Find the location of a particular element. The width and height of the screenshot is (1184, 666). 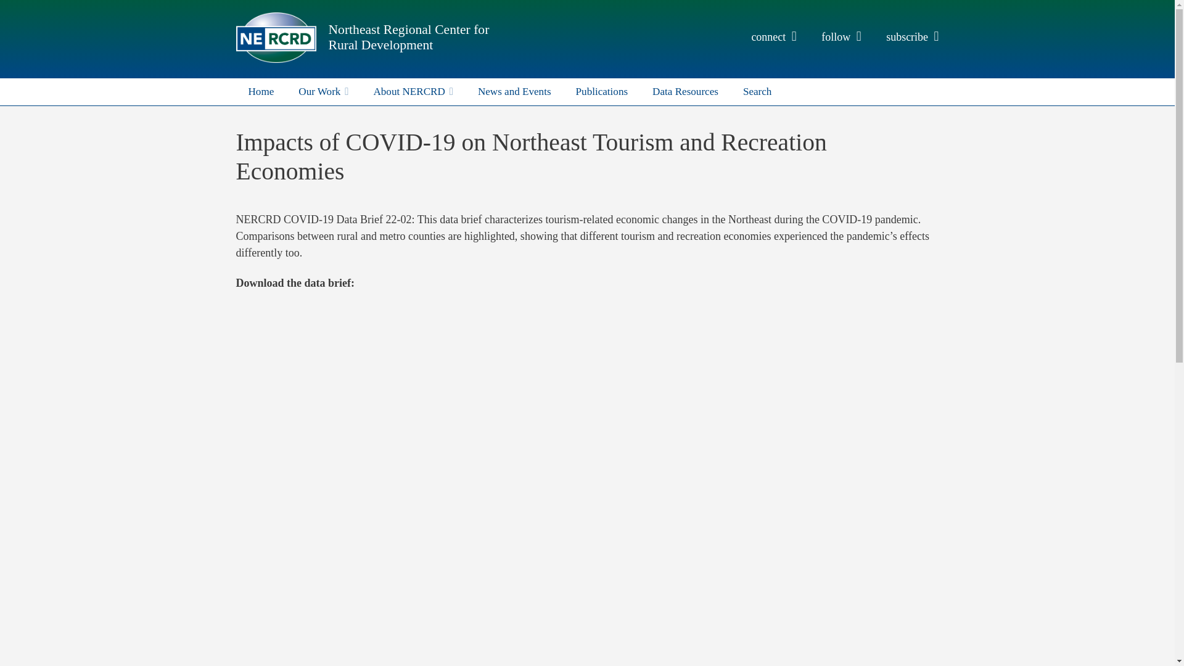

Search is located at coordinates (757, 91).